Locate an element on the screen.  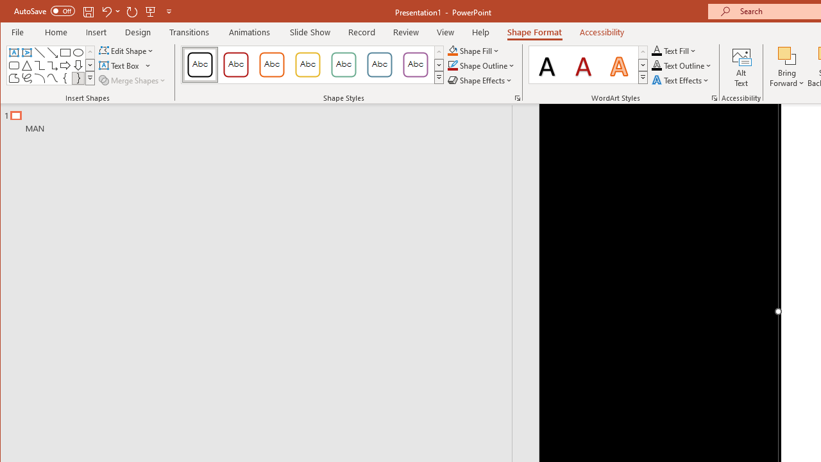
Fill: Black, Text color 1; Shadow is located at coordinates (547, 64).